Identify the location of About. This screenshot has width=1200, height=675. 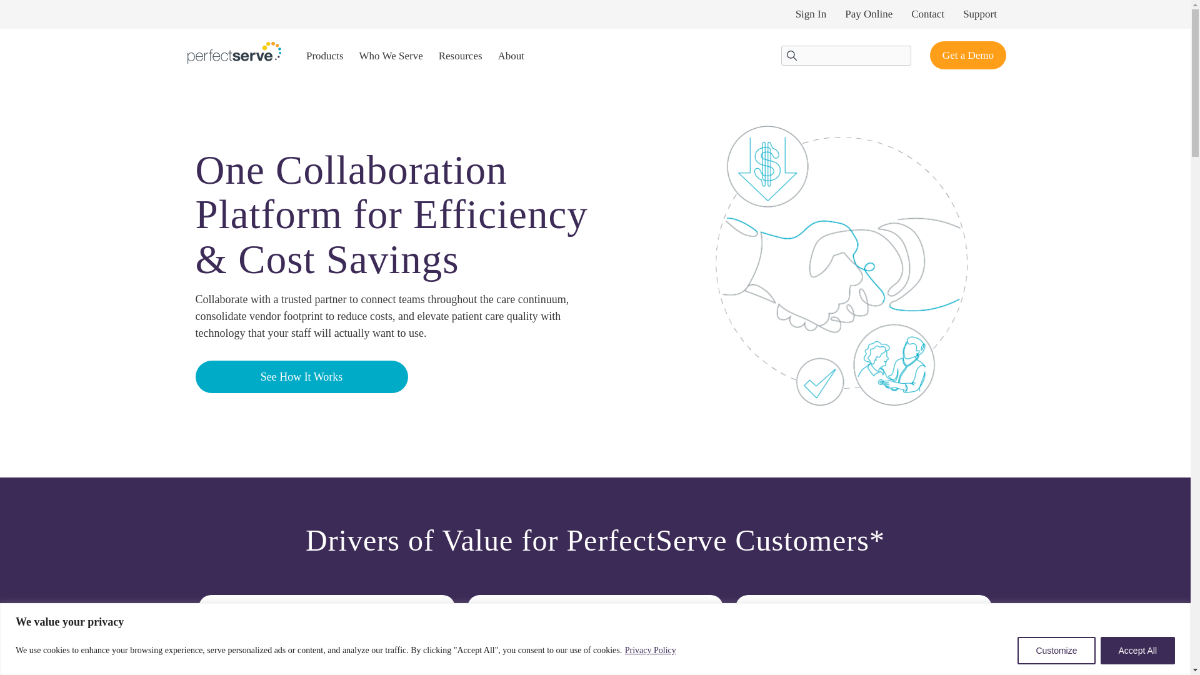
(511, 56).